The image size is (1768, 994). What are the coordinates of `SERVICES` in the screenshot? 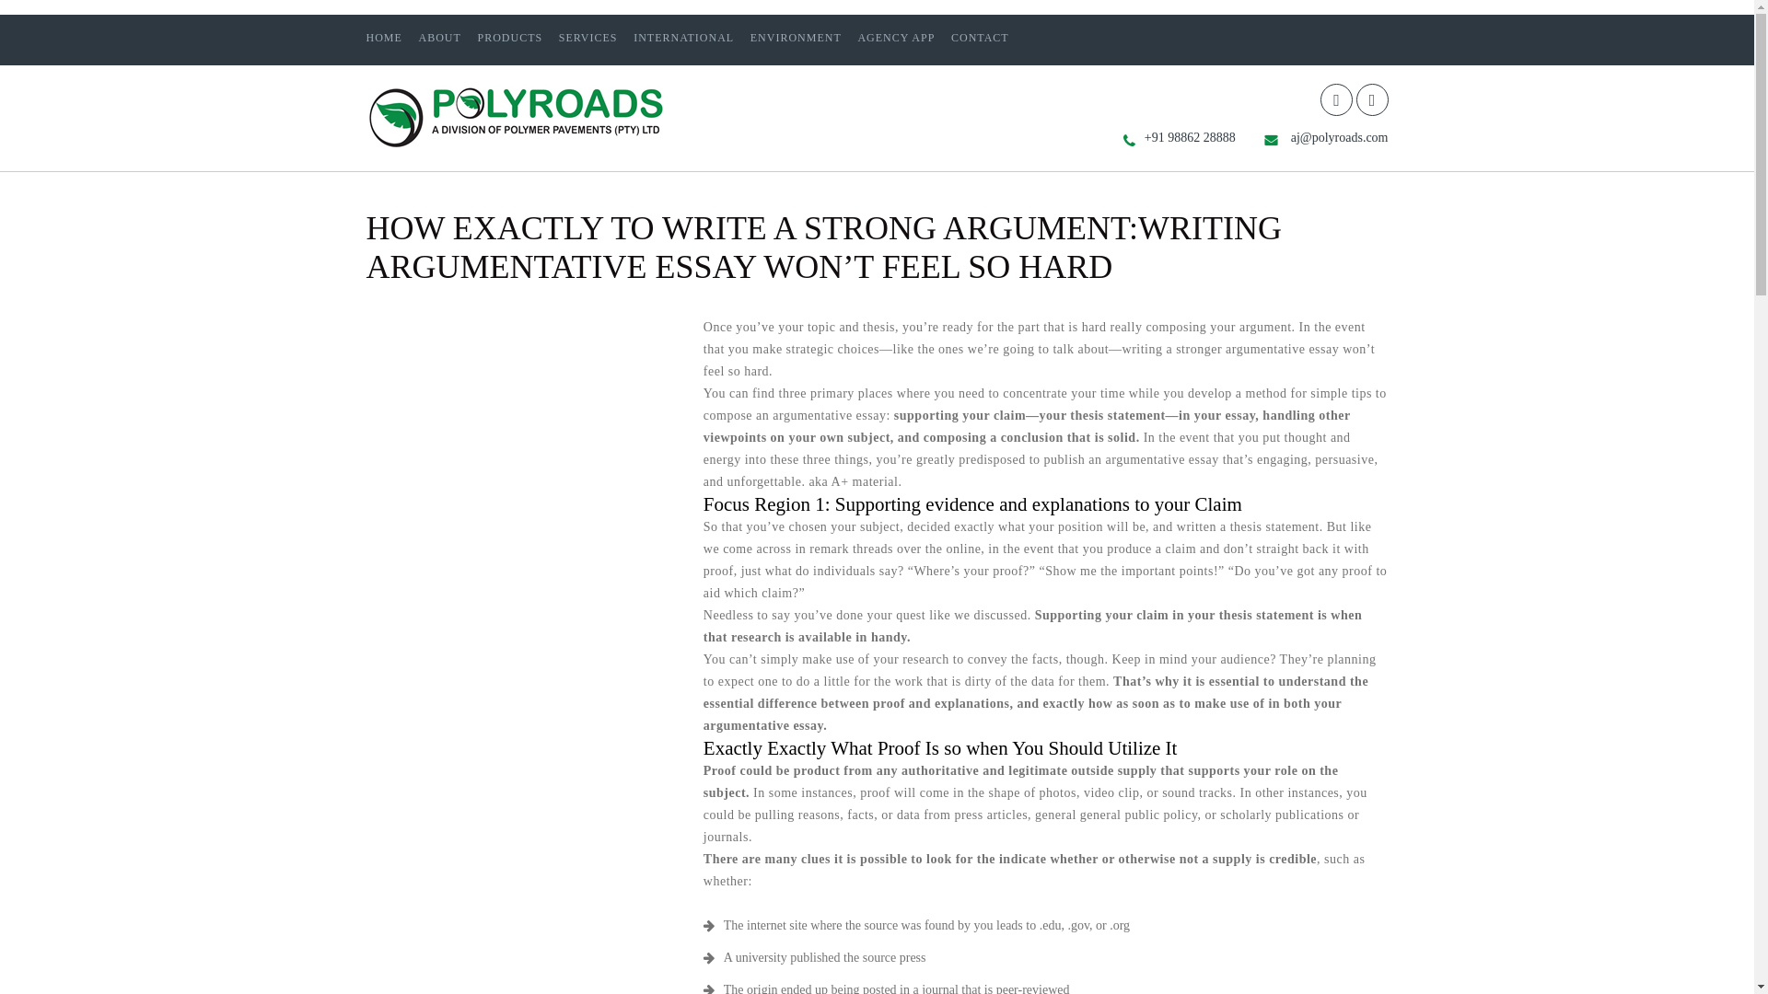 It's located at (587, 37).